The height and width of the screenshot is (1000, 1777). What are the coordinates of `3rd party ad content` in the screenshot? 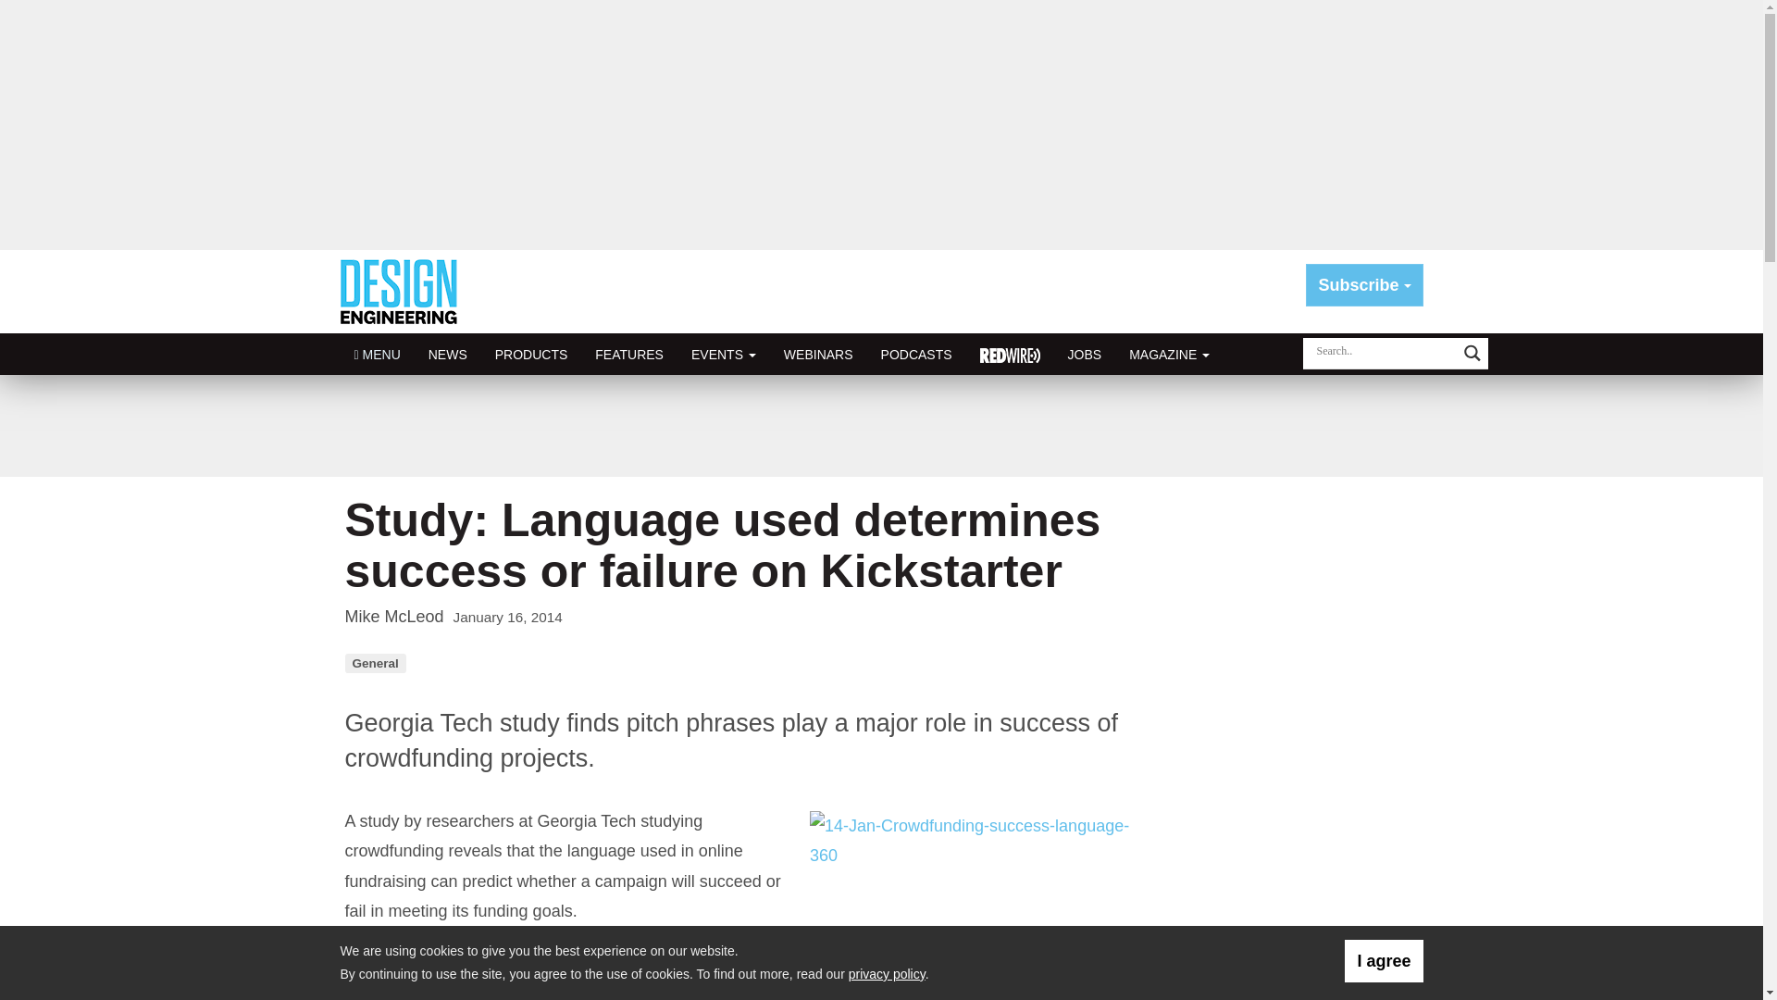 It's located at (1288, 863).